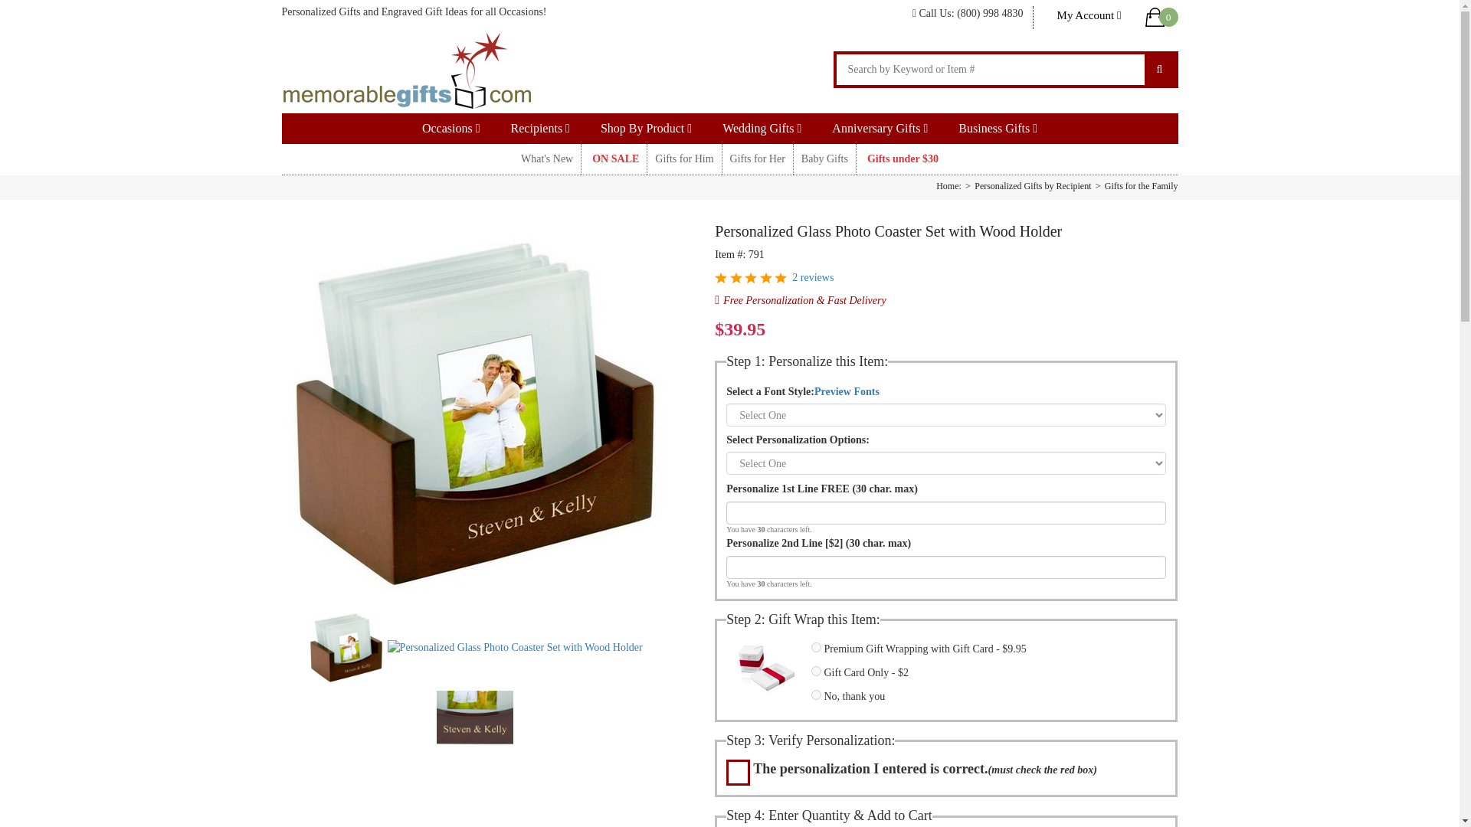 This screenshot has height=827, width=1471. What do you see at coordinates (816, 648) in the screenshot?
I see `16` at bounding box center [816, 648].